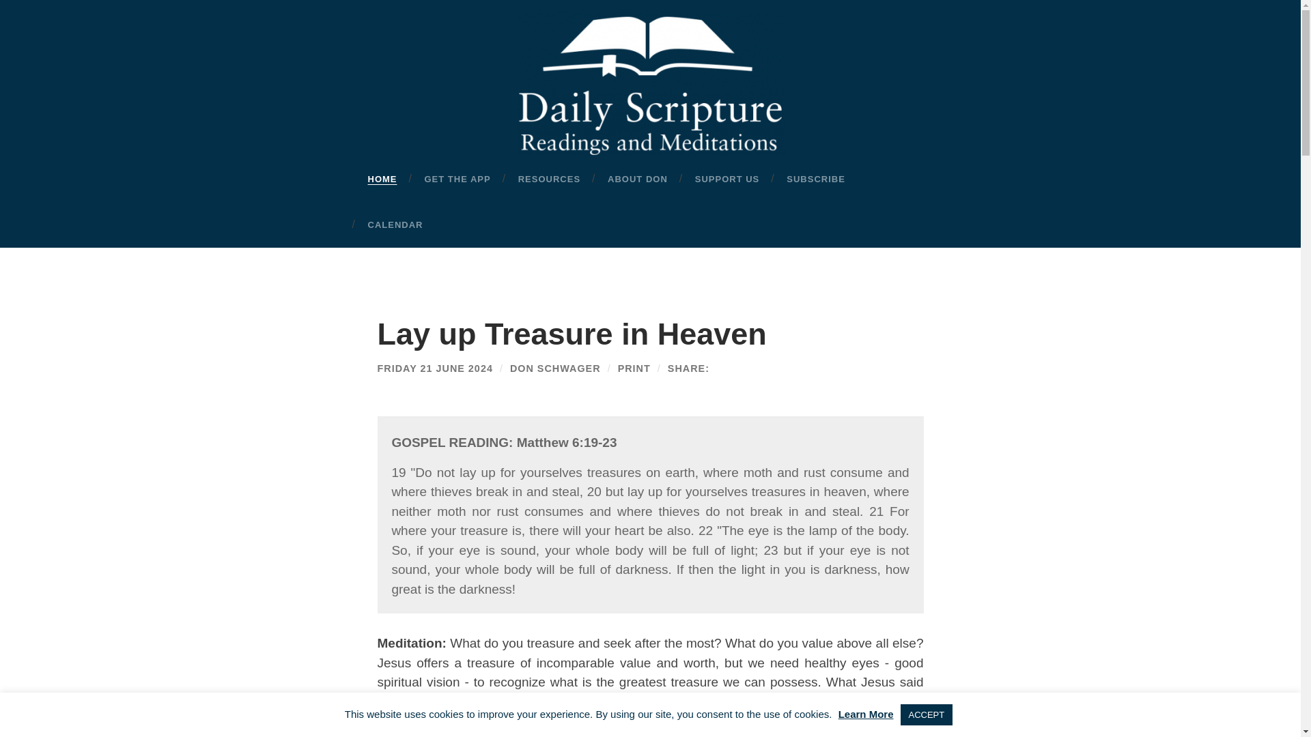 This screenshot has width=1311, height=737. I want to click on Print this reading, so click(634, 369).